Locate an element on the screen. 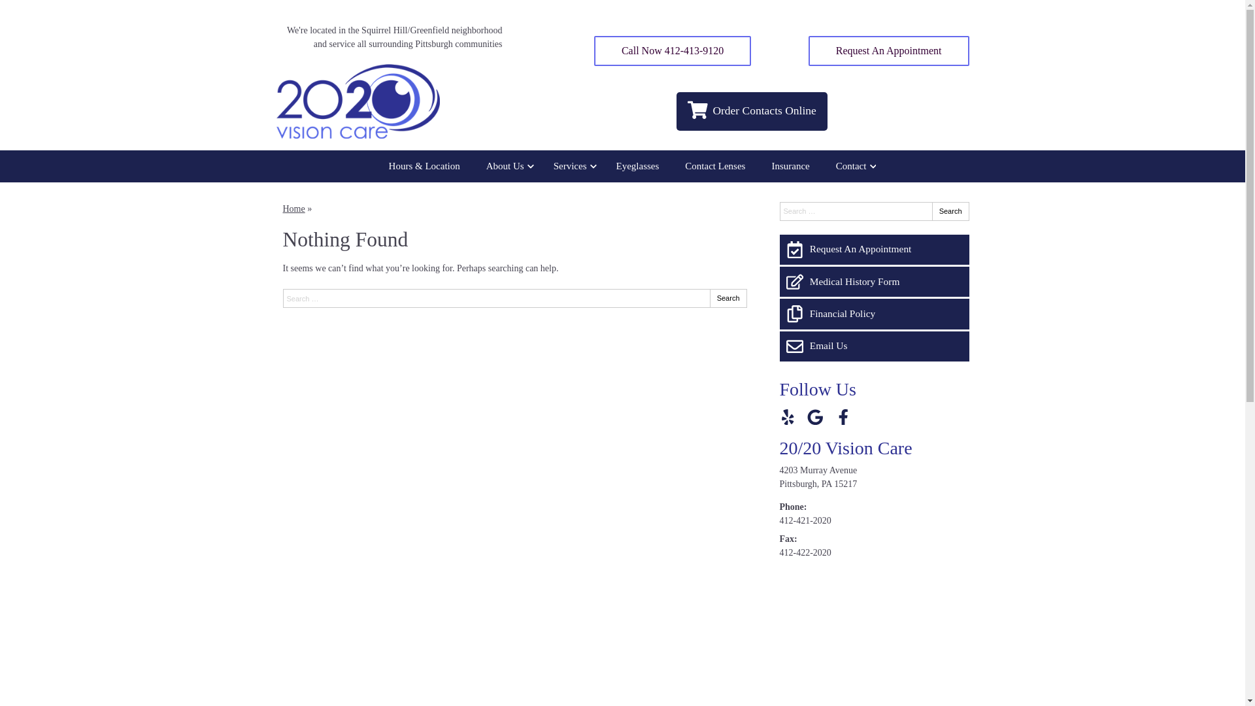 This screenshot has width=1255, height=706. Medical History Form is located at coordinates (874, 282).